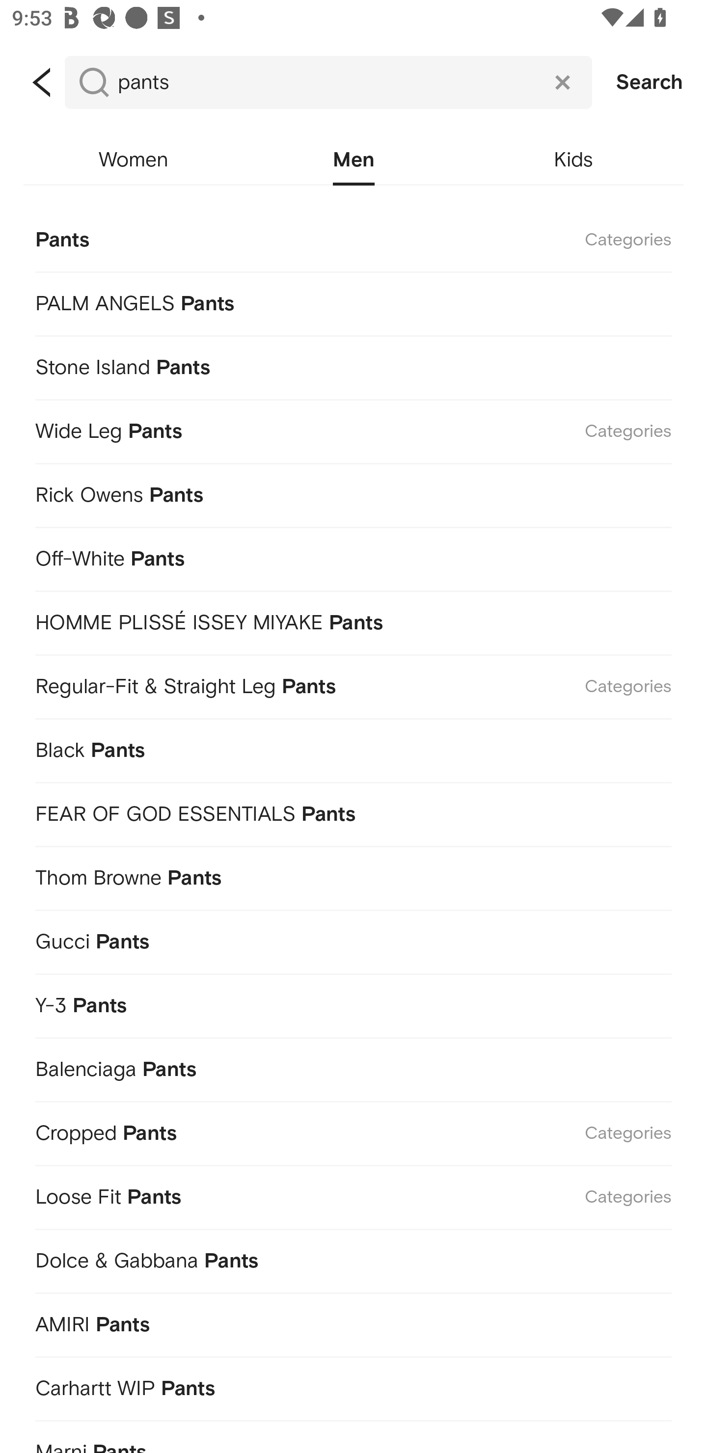 Image resolution: width=707 pixels, height=1453 pixels. What do you see at coordinates (353, 747) in the screenshot?
I see `Black Pants` at bounding box center [353, 747].